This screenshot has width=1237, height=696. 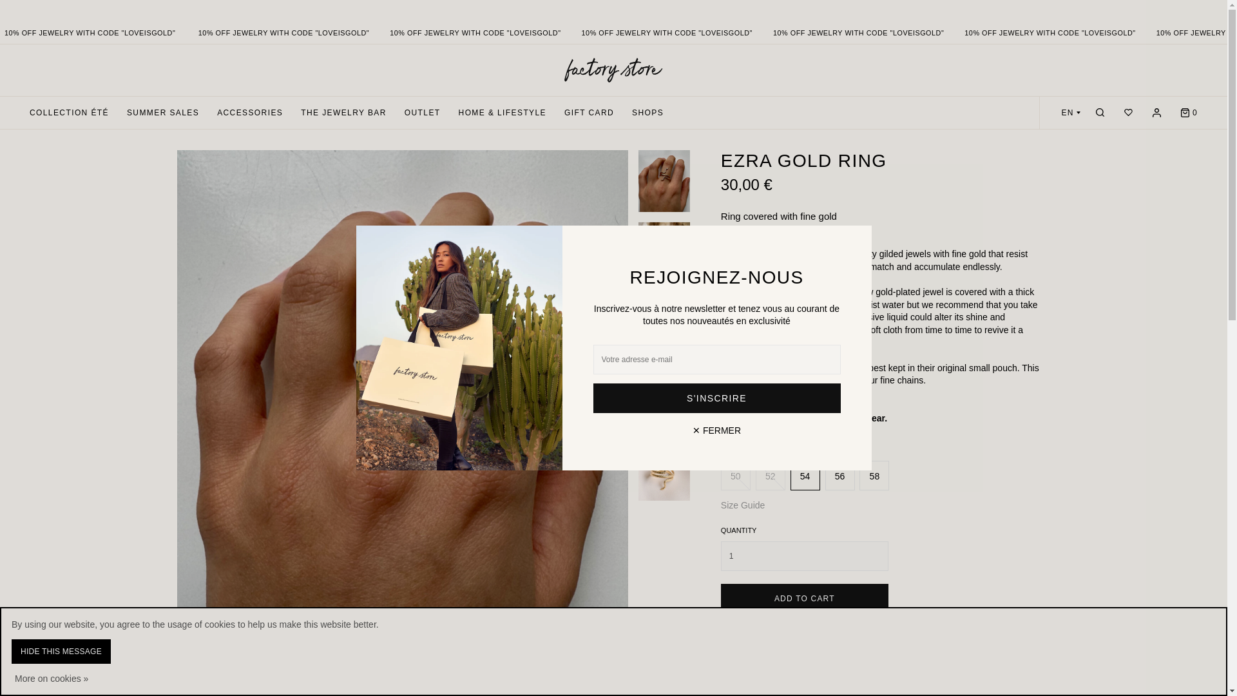 I want to click on Summer sales, so click(x=162, y=112).